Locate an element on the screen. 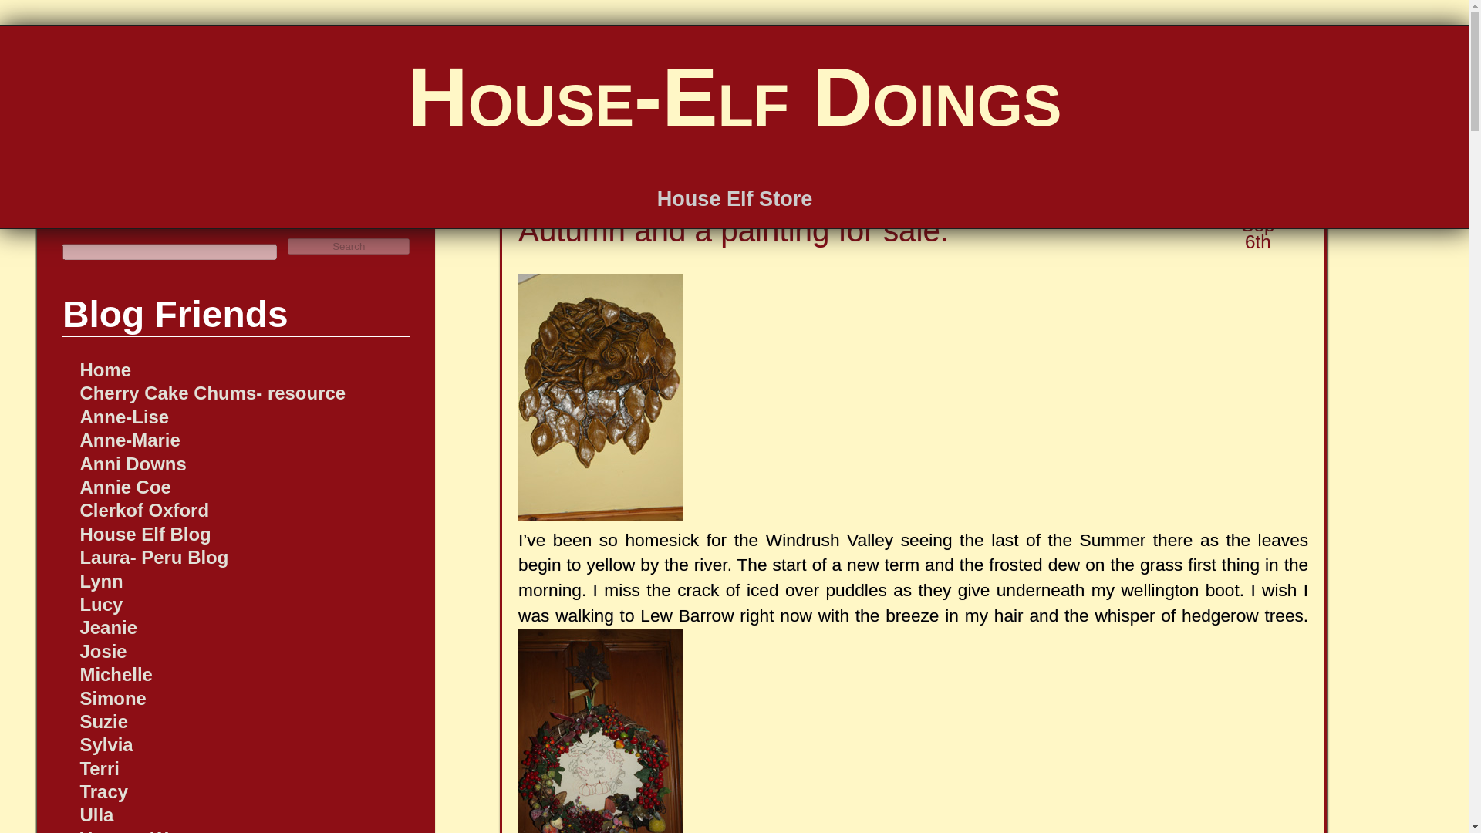  Lucy is located at coordinates (101, 605).